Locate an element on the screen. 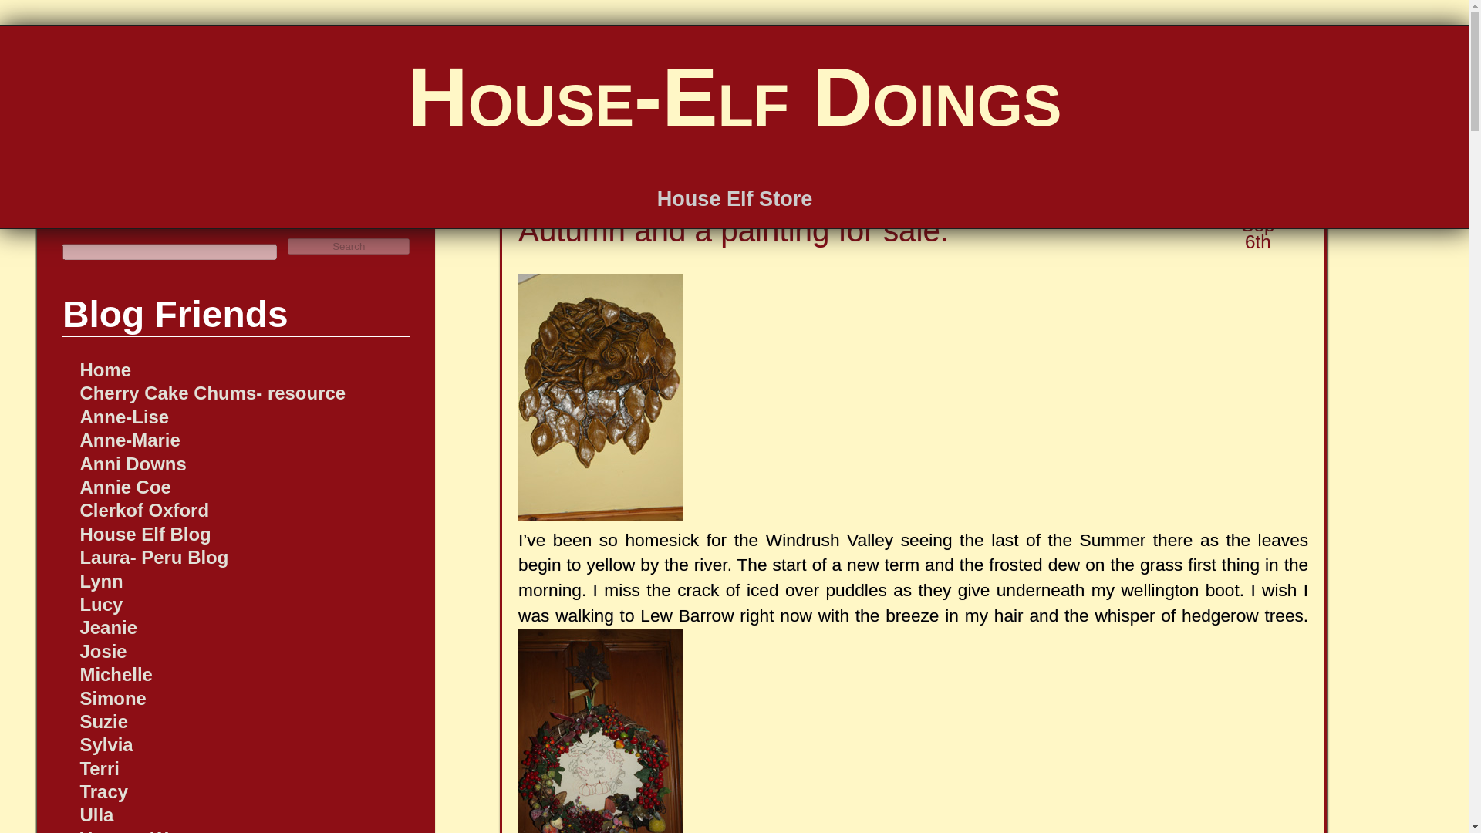  Lucy is located at coordinates (101, 605).